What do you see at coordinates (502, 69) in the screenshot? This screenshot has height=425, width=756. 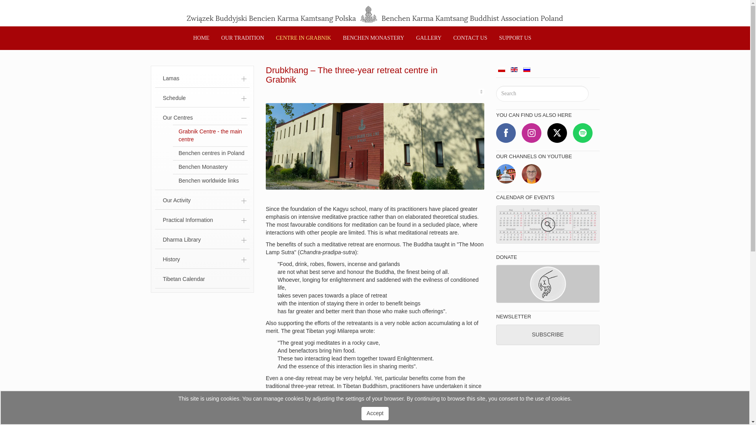 I see `polski` at bounding box center [502, 69].